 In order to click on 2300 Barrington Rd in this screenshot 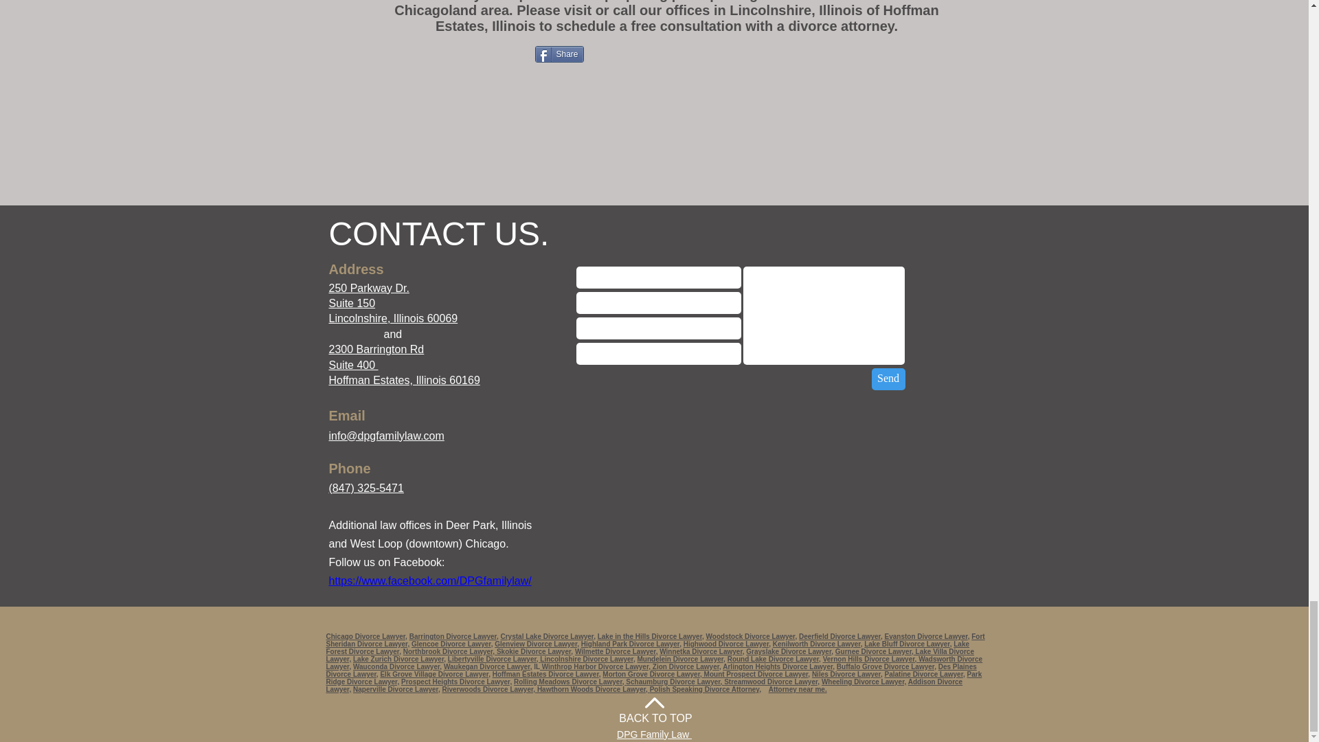, I will do `click(376, 349)`.